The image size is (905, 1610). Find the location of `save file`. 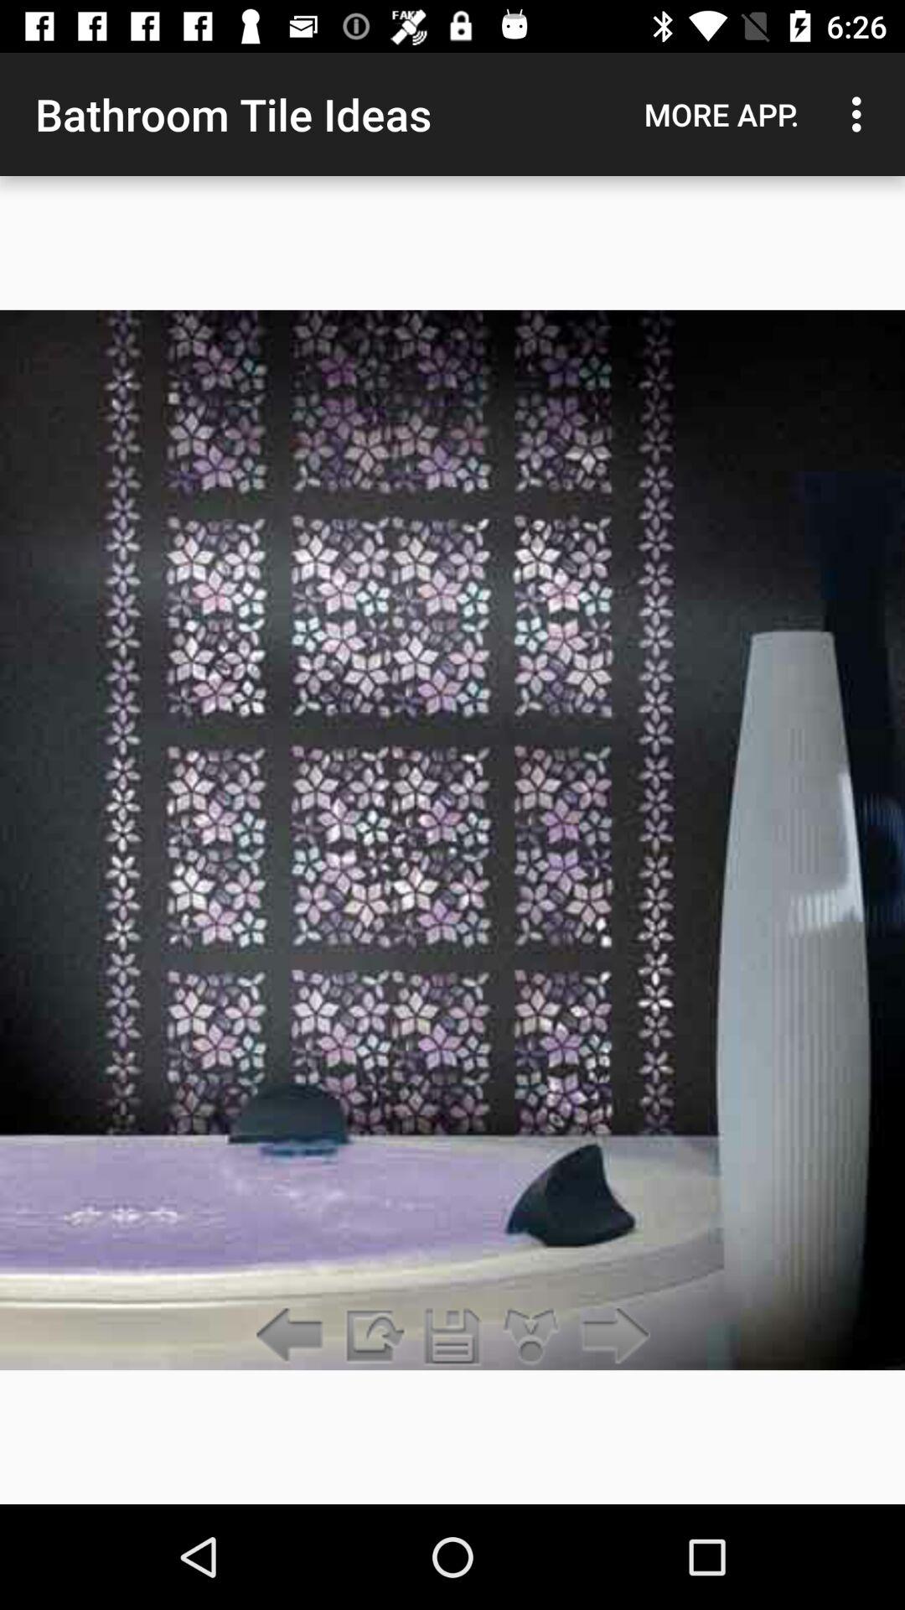

save file is located at coordinates (452, 1337).